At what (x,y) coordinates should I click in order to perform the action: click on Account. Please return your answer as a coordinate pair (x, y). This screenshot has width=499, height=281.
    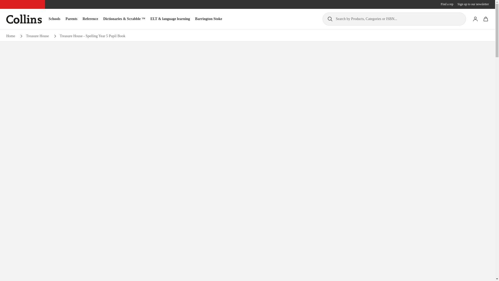
    Looking at the image, I should click on (475, 19).